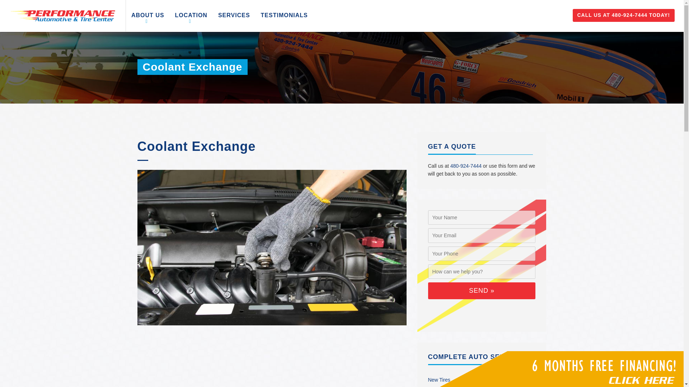 The height and width of the screenshot is (387, 689). Describe the element at coordinates (196, 146) in the screenshot. I see `Coolant Exchange` at that location.